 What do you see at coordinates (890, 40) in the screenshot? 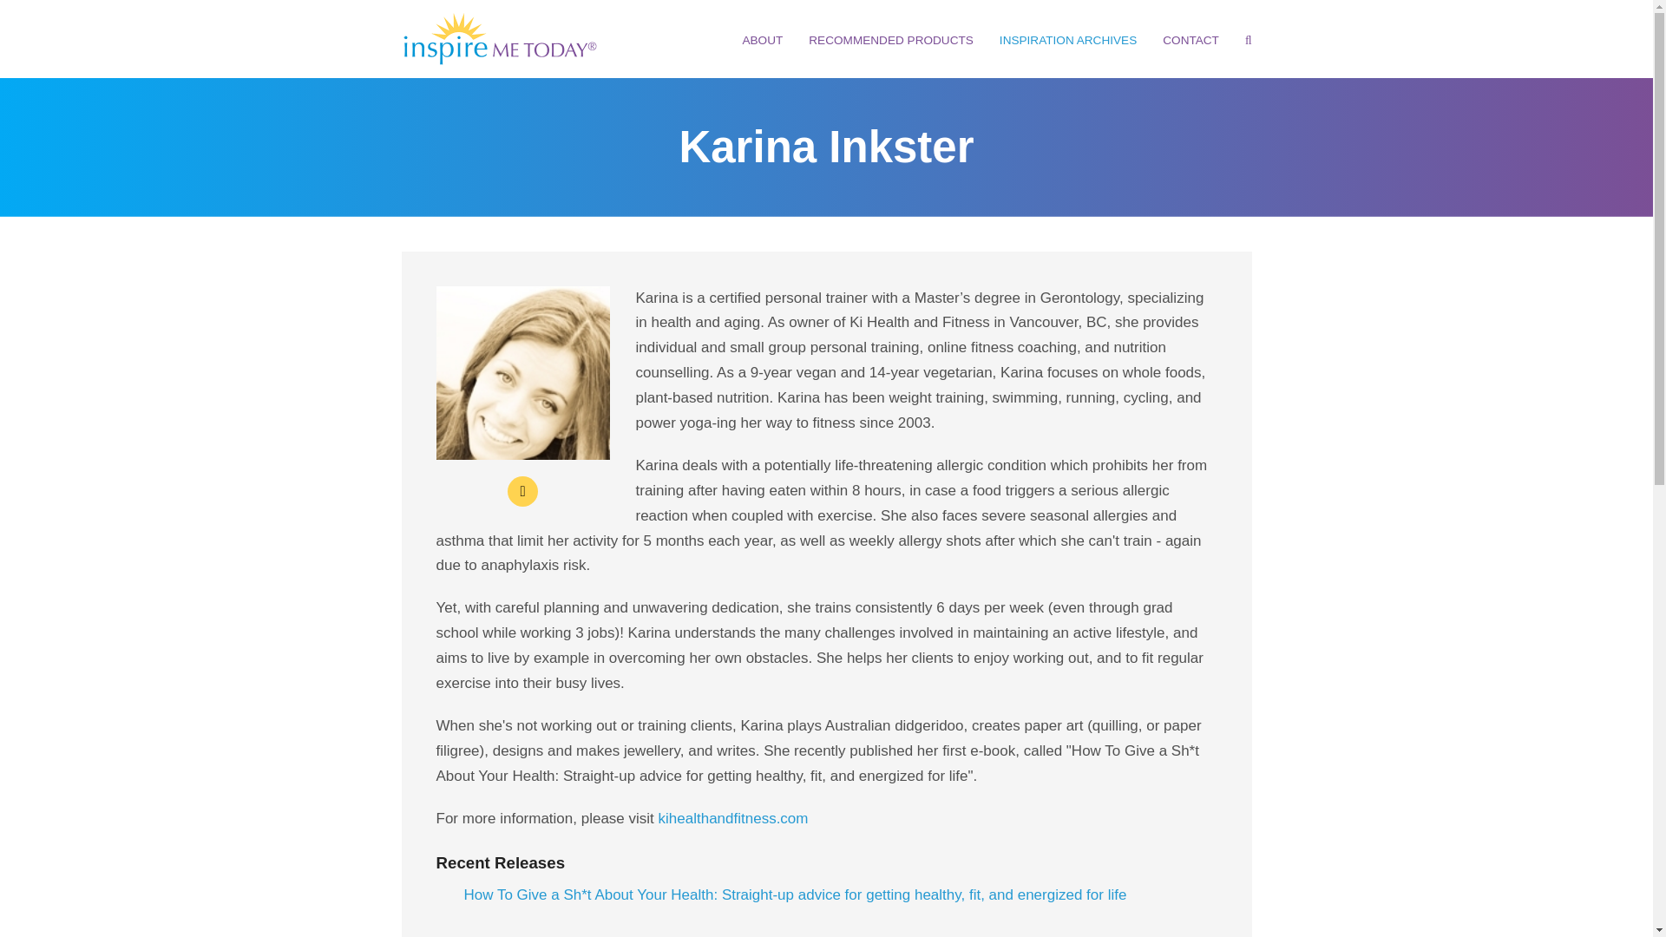
I see `RECOMMENDED PRODUCTS` at bounding box center [890, 40].